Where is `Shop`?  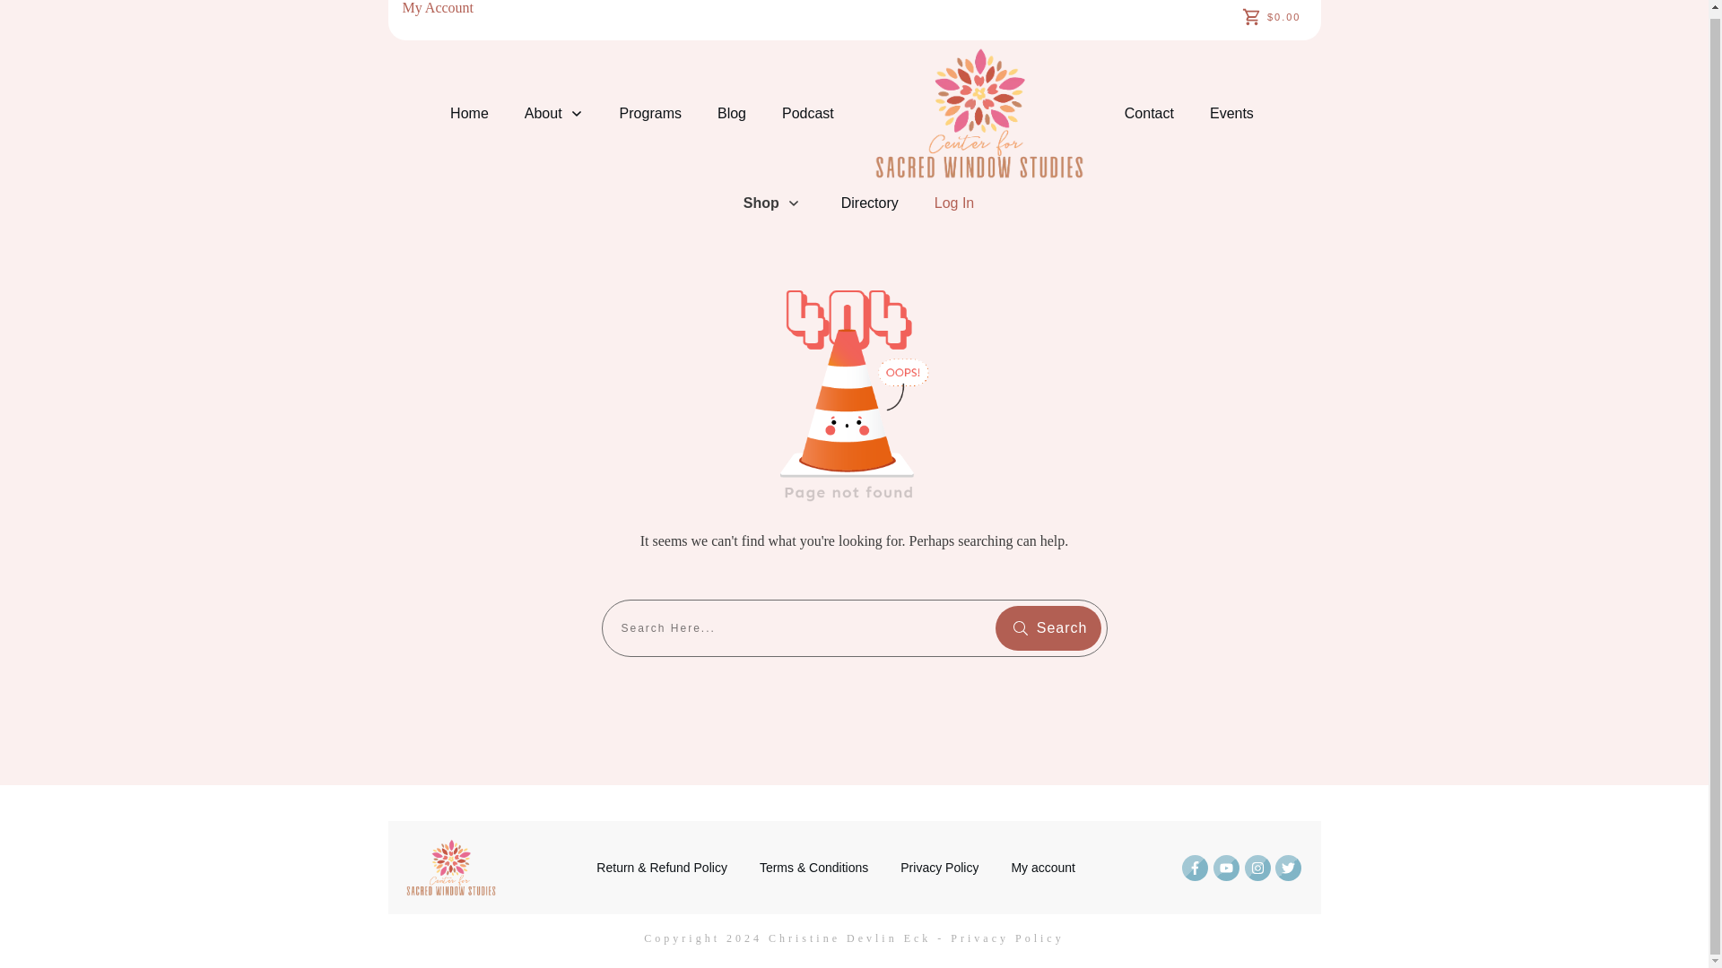 Shop is located at coordinates (771, 203).